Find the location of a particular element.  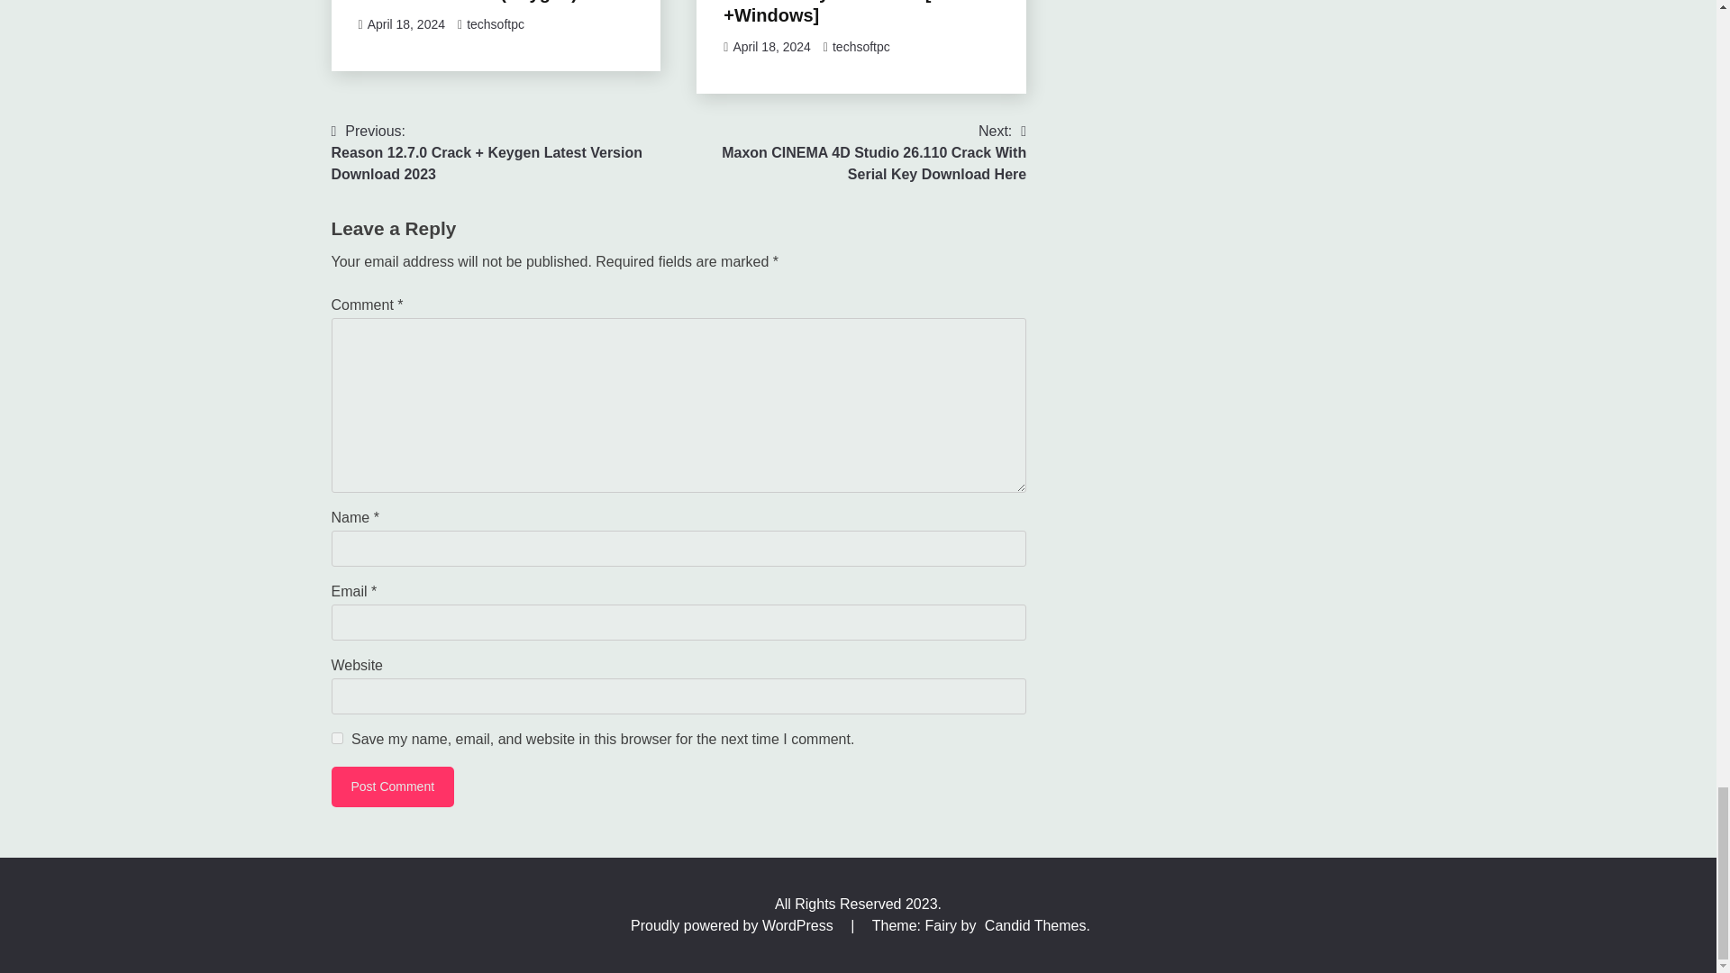

yes is located at coordinates (337, 739).